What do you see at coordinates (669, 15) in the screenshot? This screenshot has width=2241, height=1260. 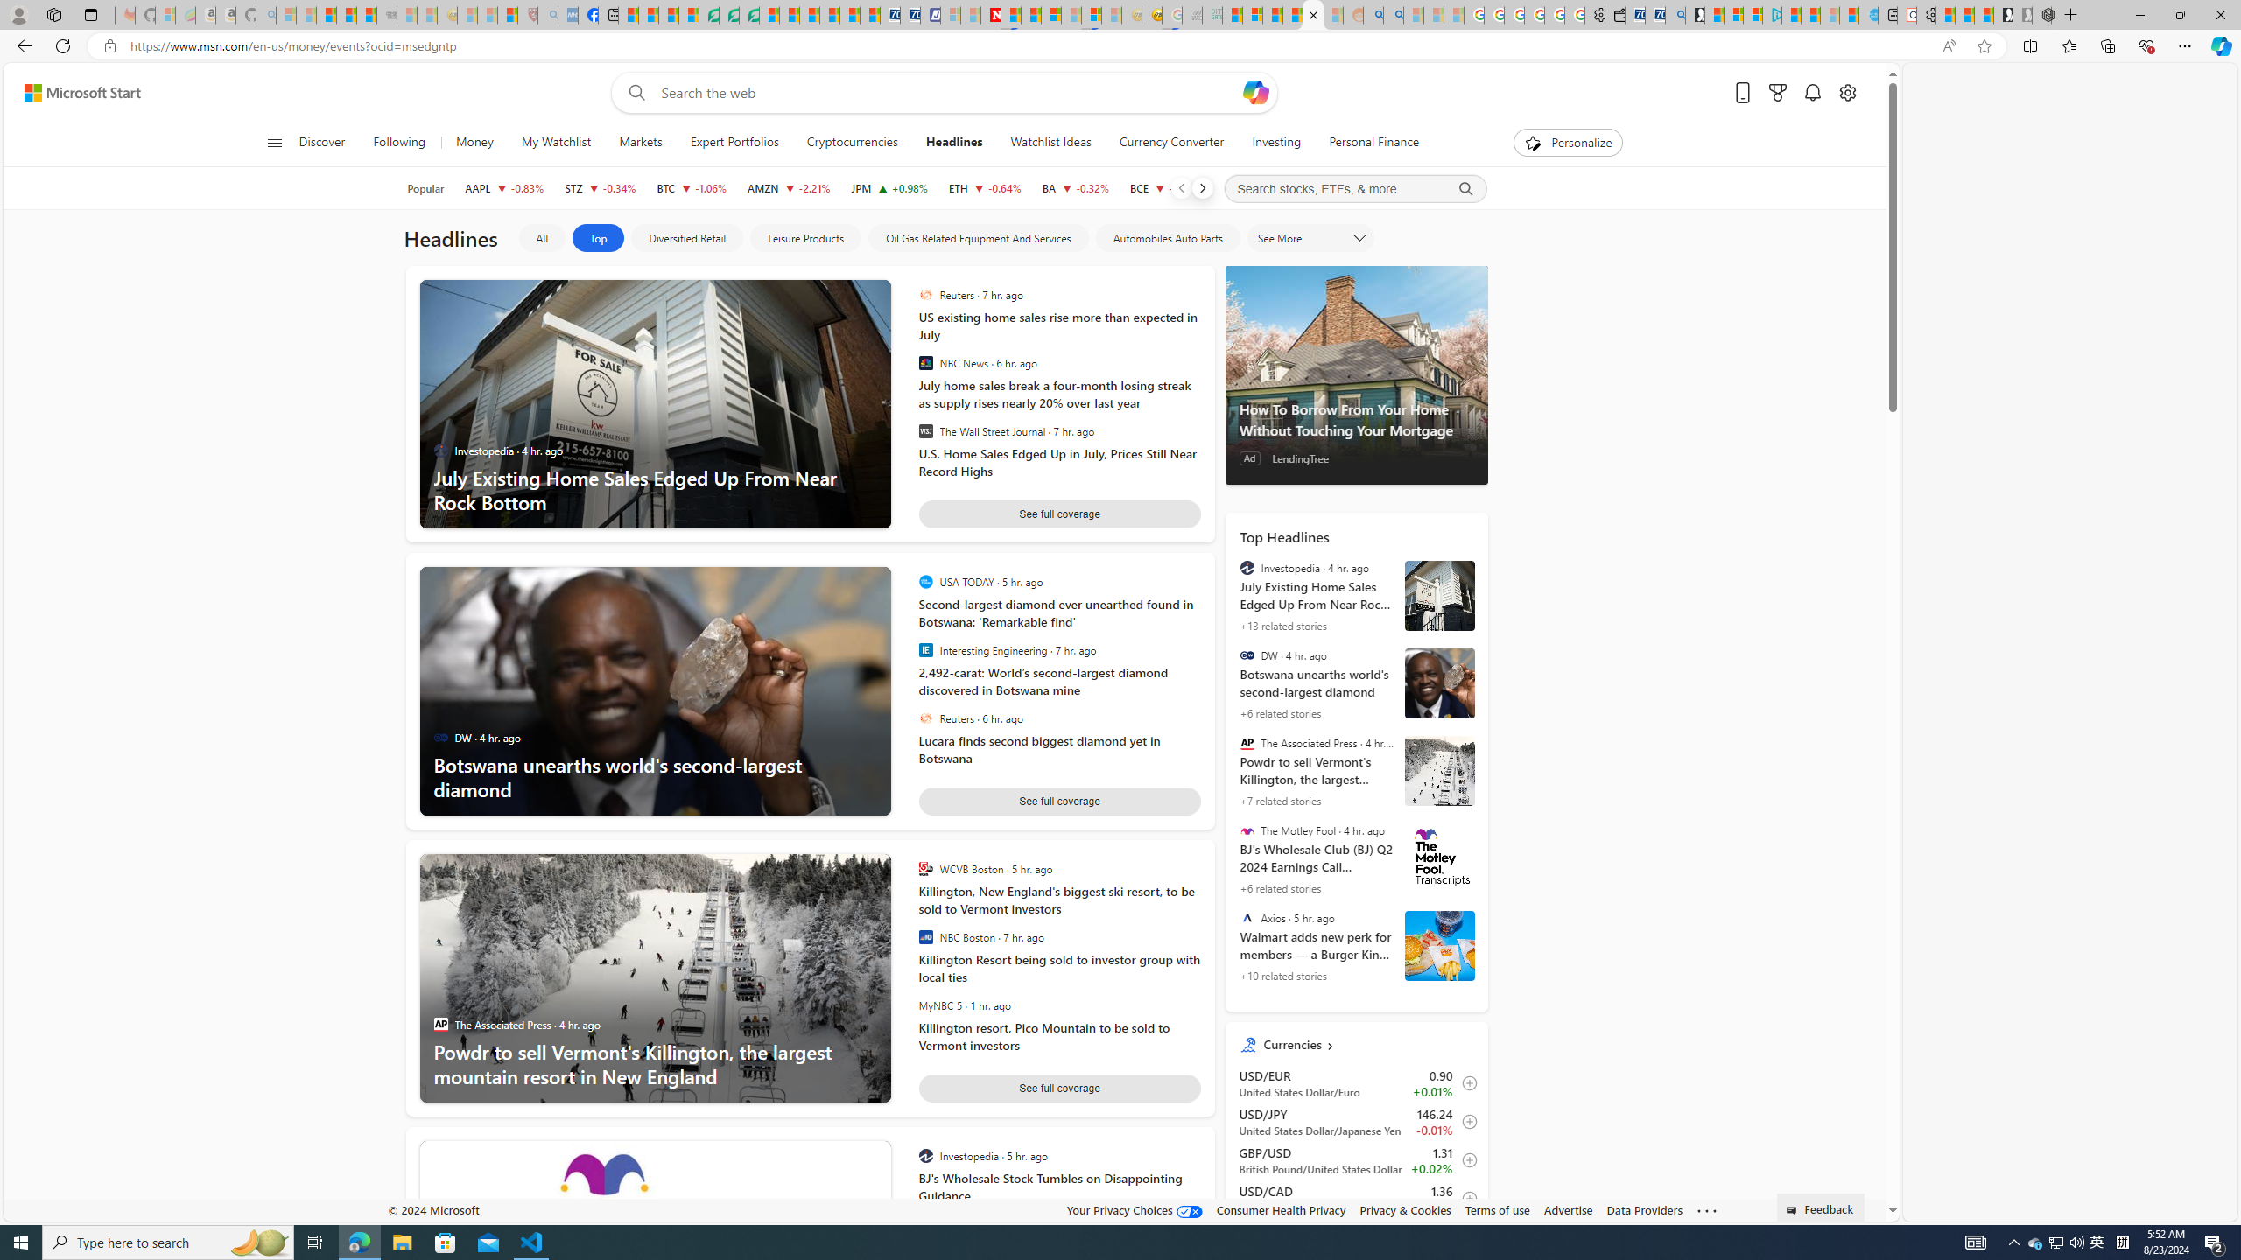 I see `World - MSN` at bounding box center [669, 15].